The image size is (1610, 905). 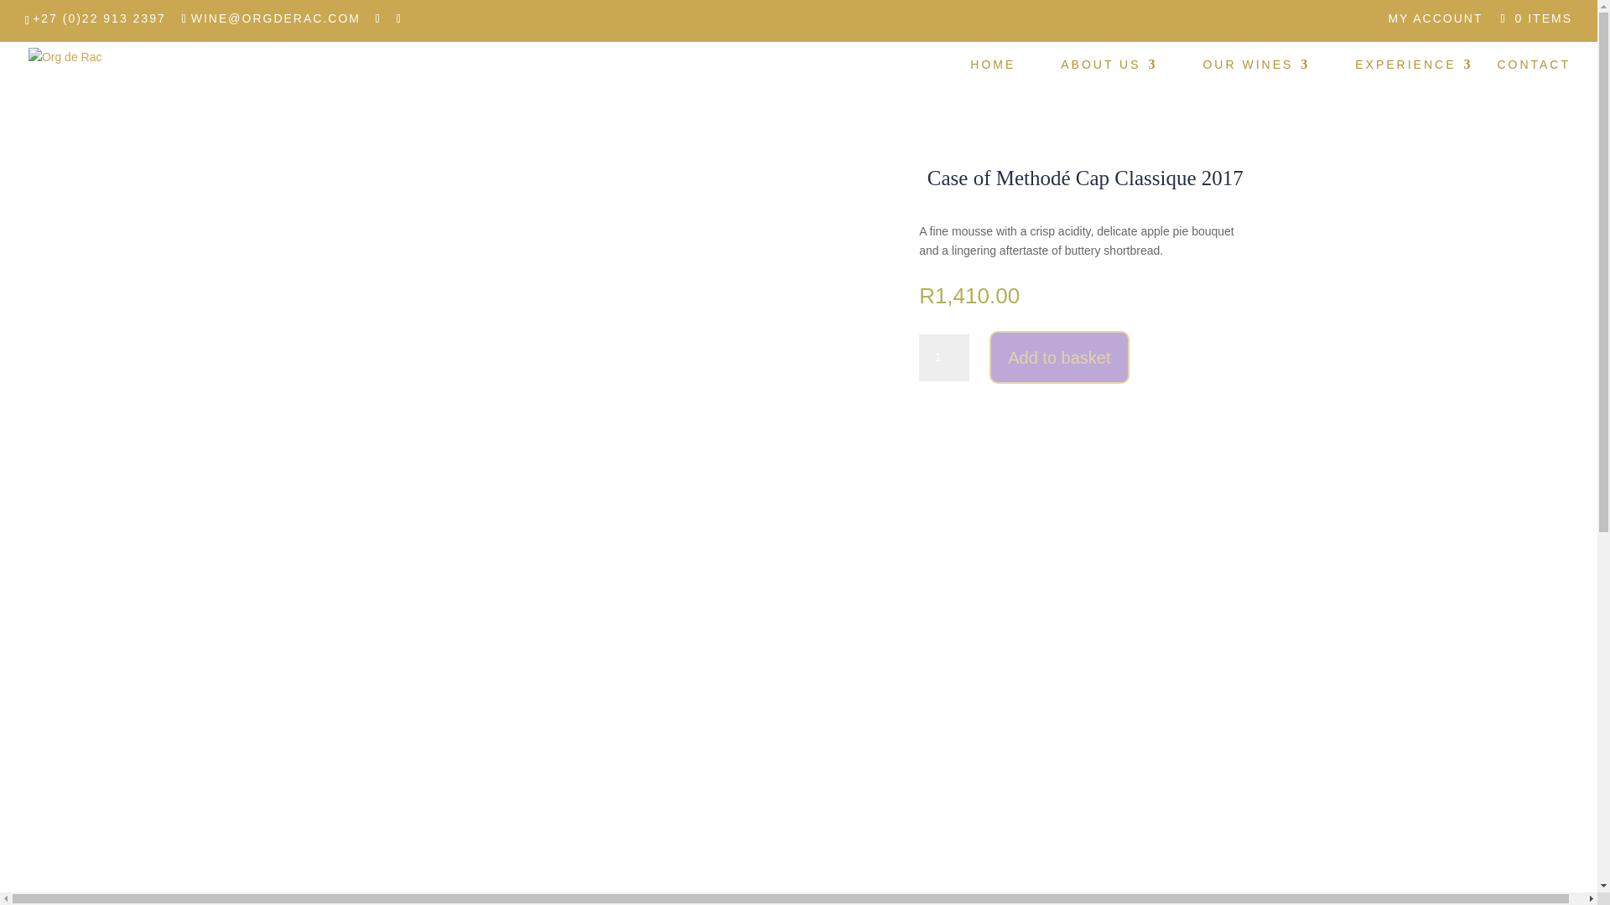 I want to click on HOME, so click(x=993, y=81).